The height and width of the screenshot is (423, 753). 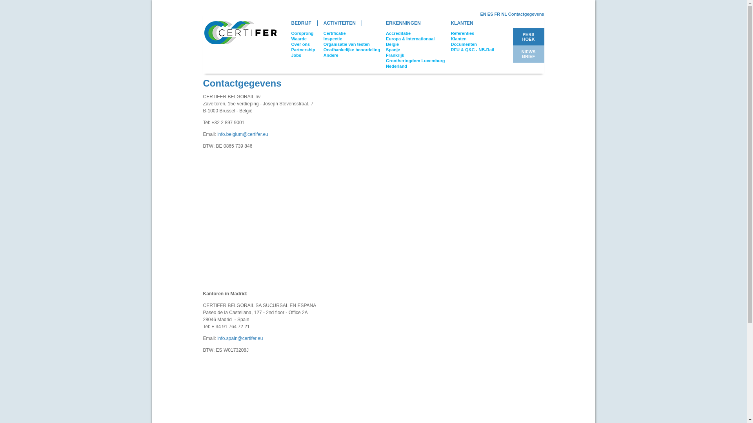 What do you see at coordinates (483, 14) in the screenshot?
I see `EN` at bounding box center [483, 14].